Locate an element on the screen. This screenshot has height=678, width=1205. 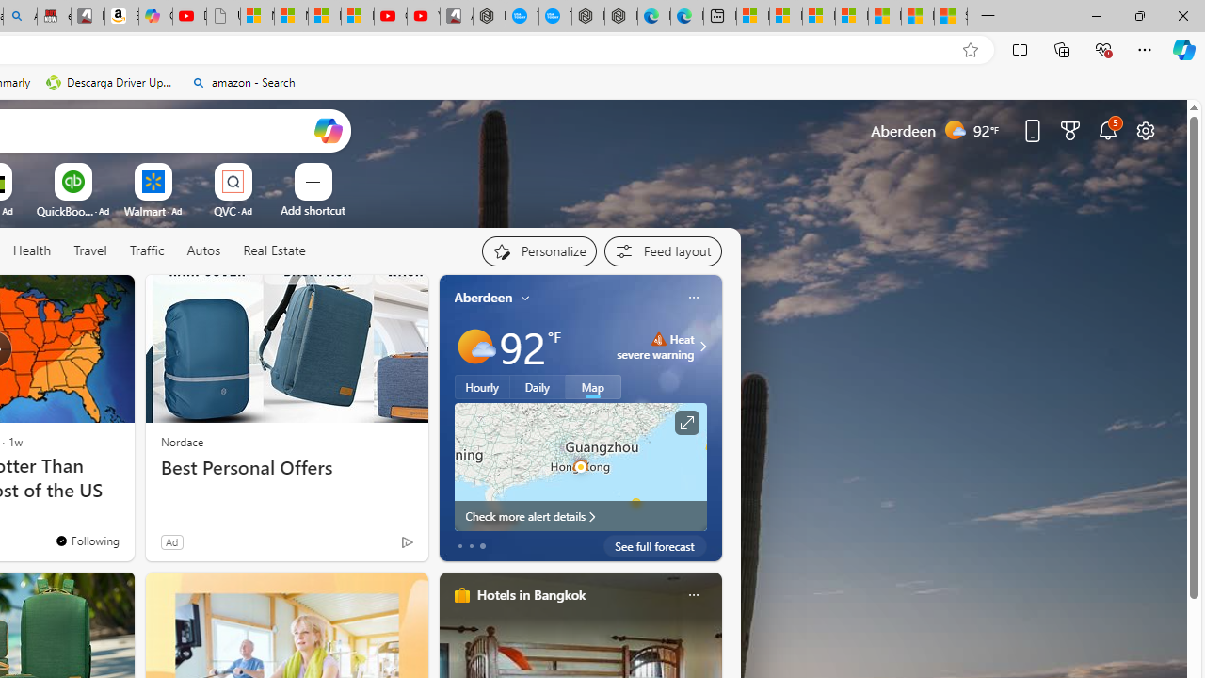
Feed settings is located at coordinates (663, 250).